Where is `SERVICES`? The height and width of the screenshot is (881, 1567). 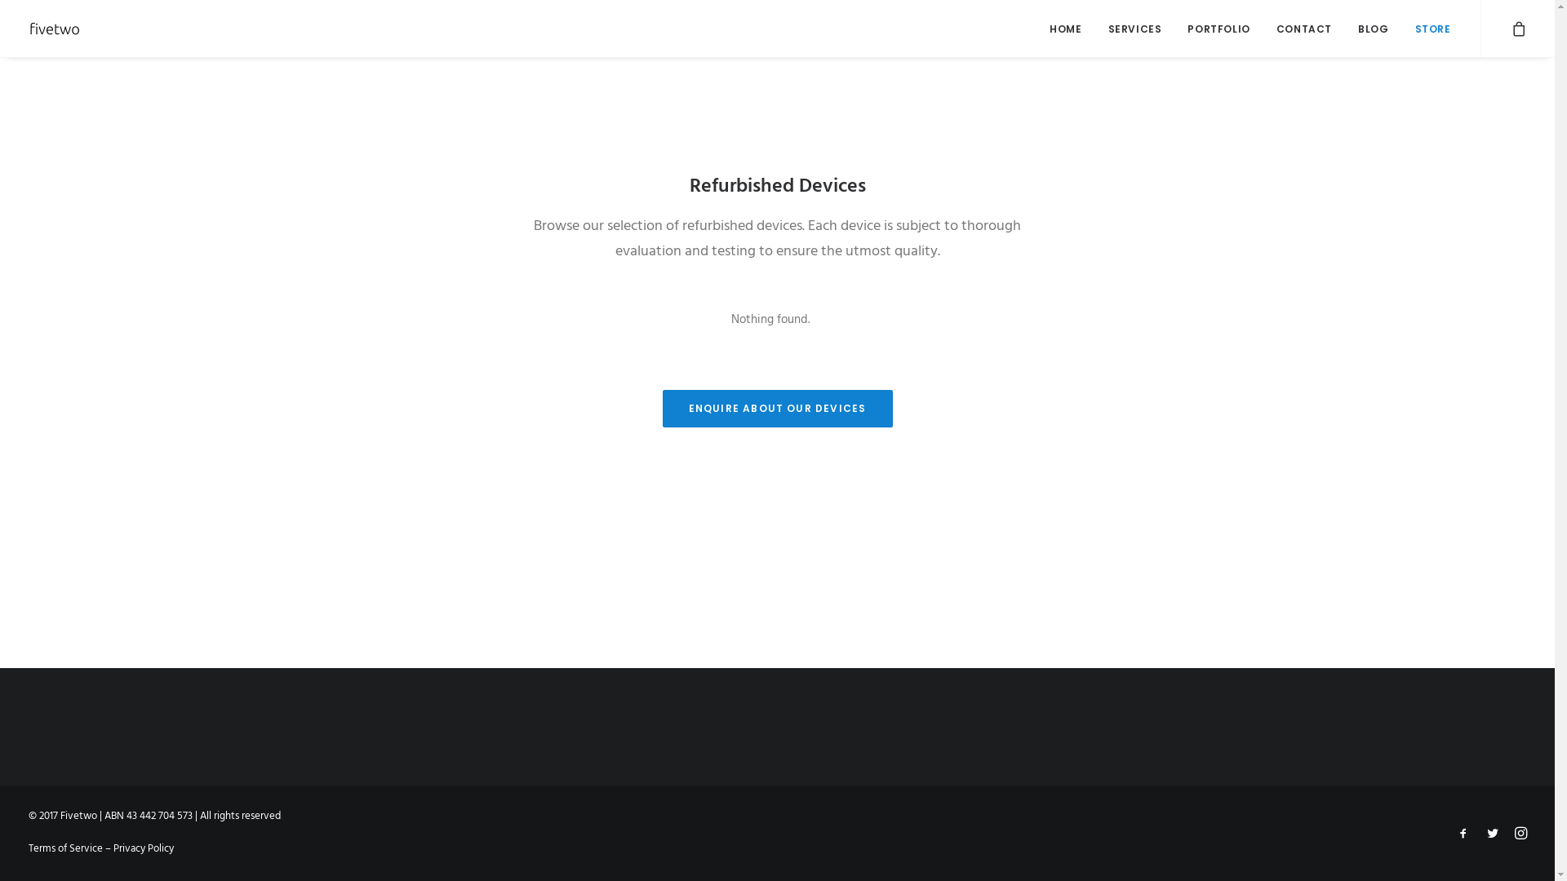 SERVICES is located at coordinates (1135, 29).